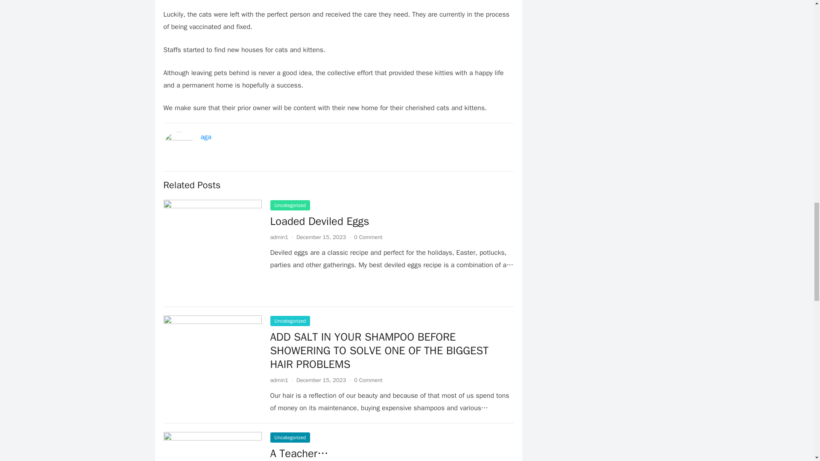 This screenshot has height=461, width=820. I want to click on aga, so click(206, 137).